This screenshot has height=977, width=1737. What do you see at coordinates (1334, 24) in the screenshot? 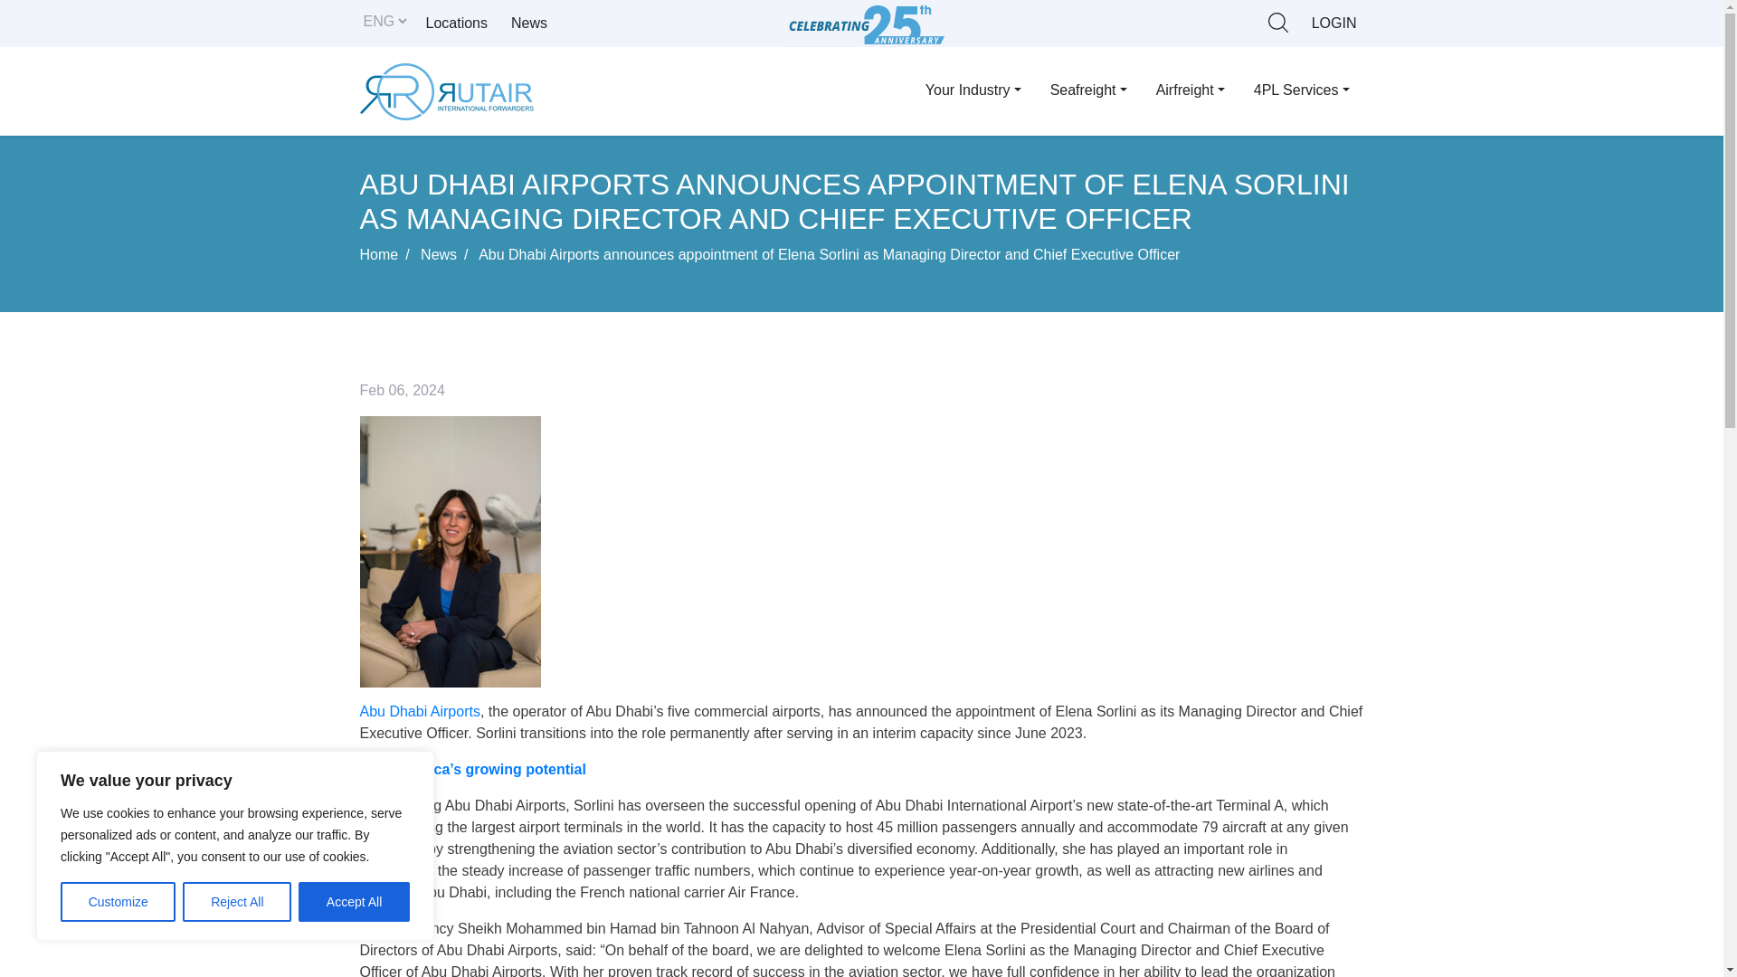
I see `LOGIN` at bounding box center [1334, 24].